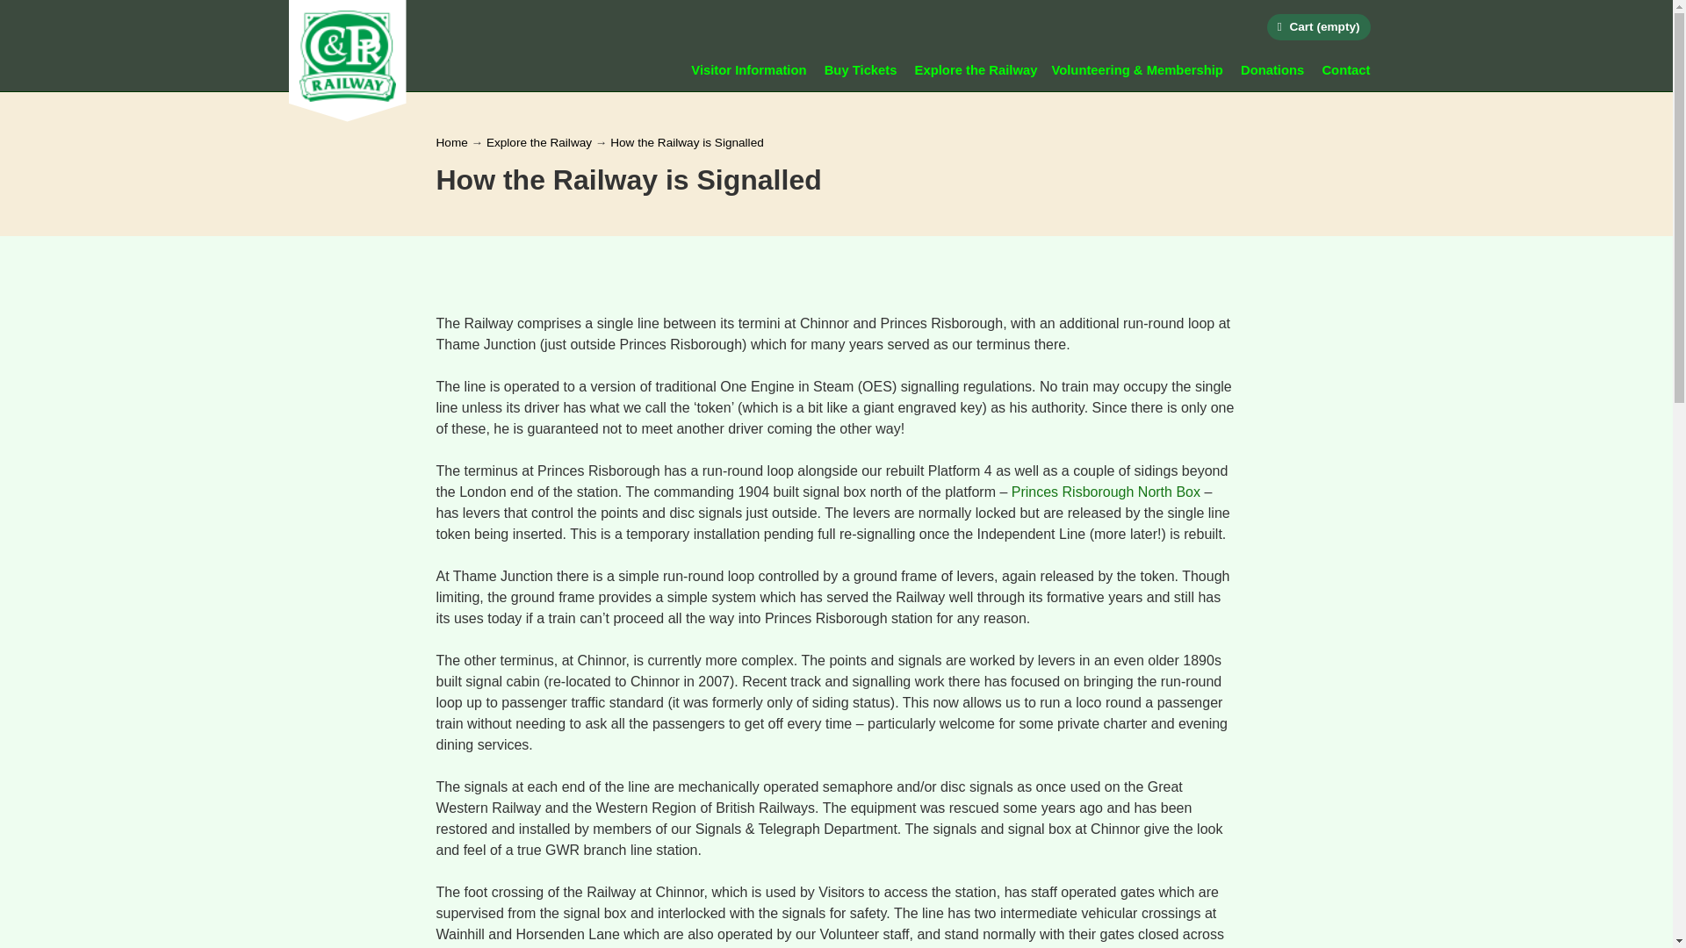 The image size is (1686, 948). I want to click on Princes Risborough North Signal Box, so click(1106, 492).